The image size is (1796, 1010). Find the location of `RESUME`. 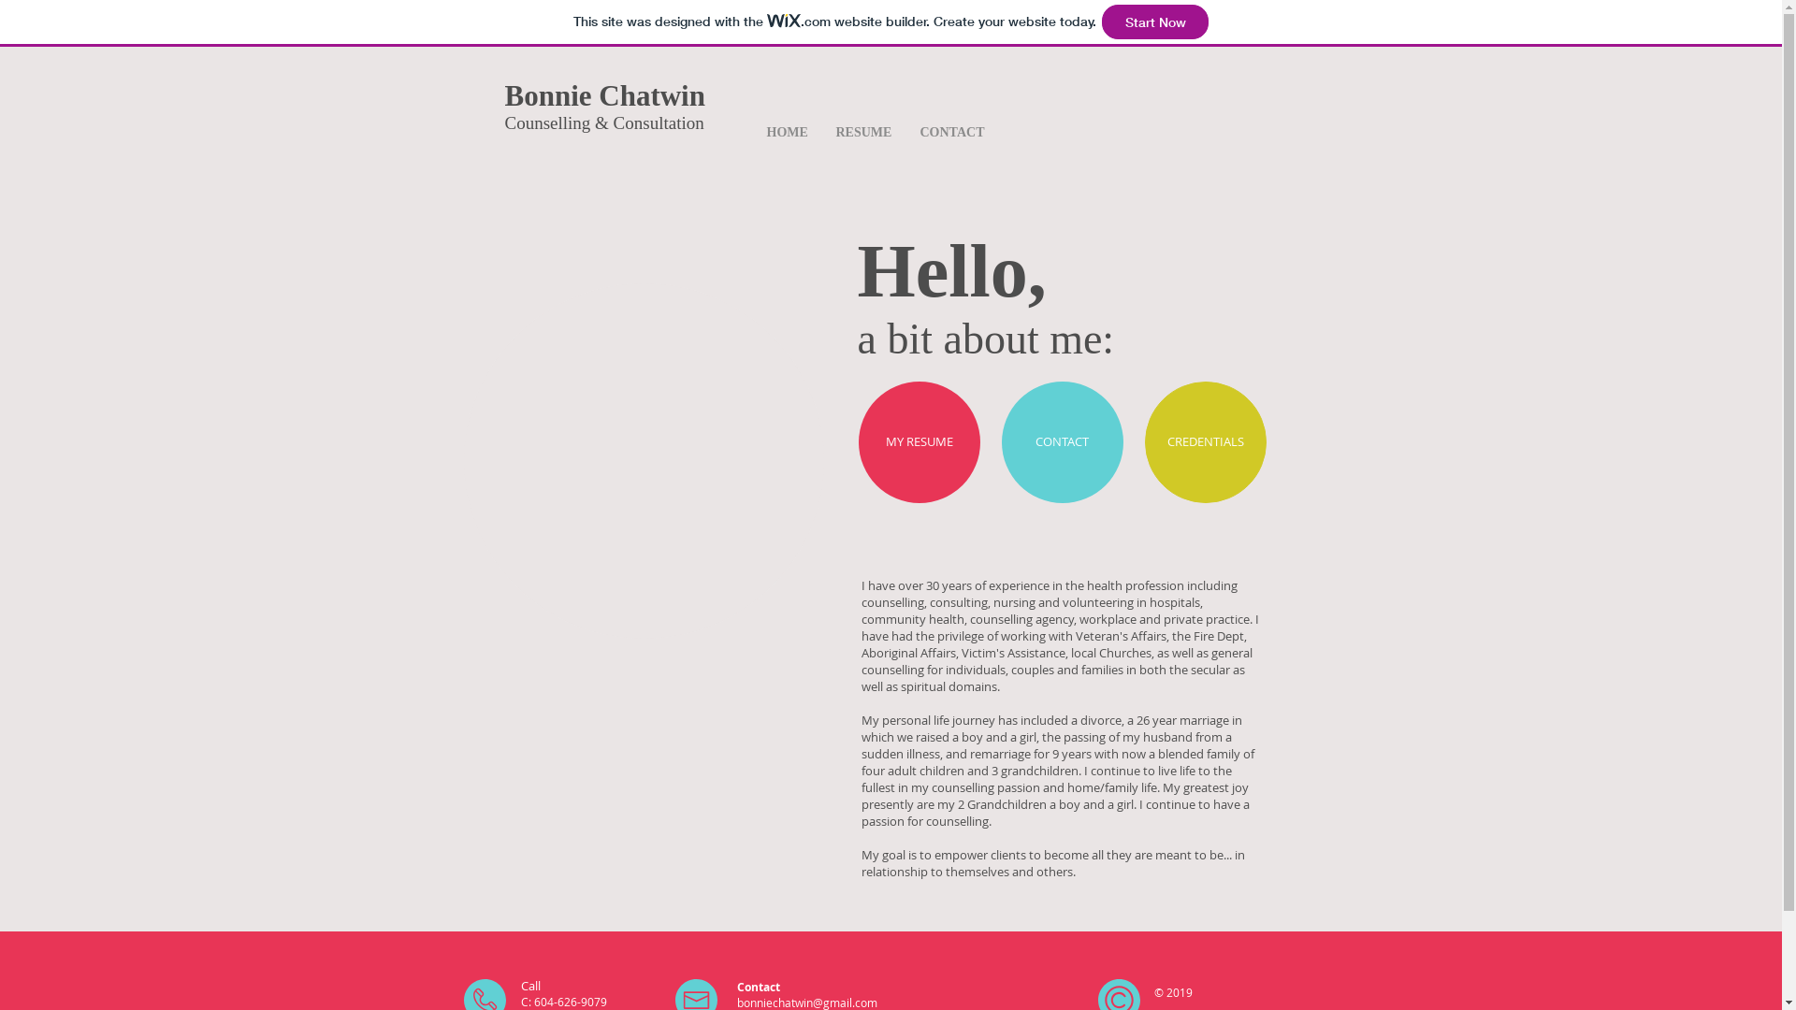

RESUME is located at coordinates (863, 132).